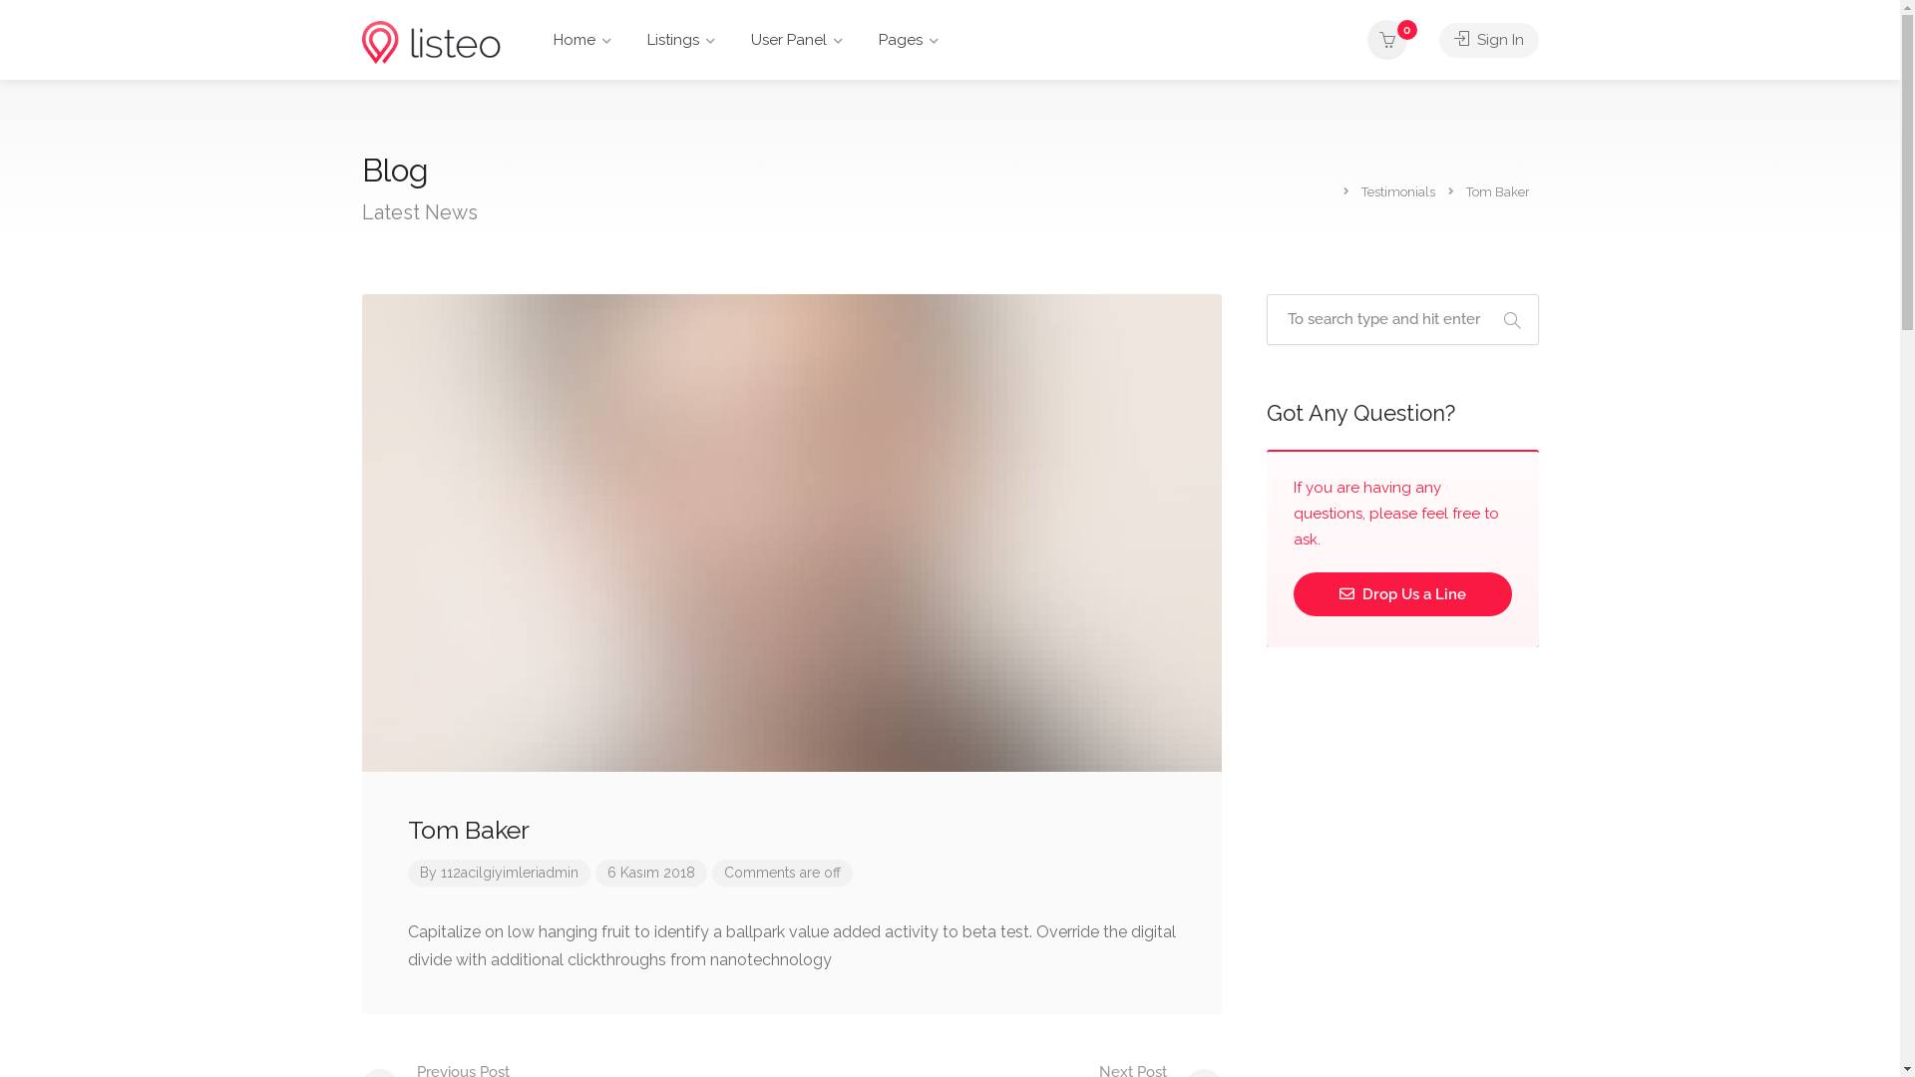 Image resolution: width=1915 pixels, height=1077 pixels. What do you see at coordinates (909, 40) in the screenshot?
I see `Pages` at bounding box center [909, 40].